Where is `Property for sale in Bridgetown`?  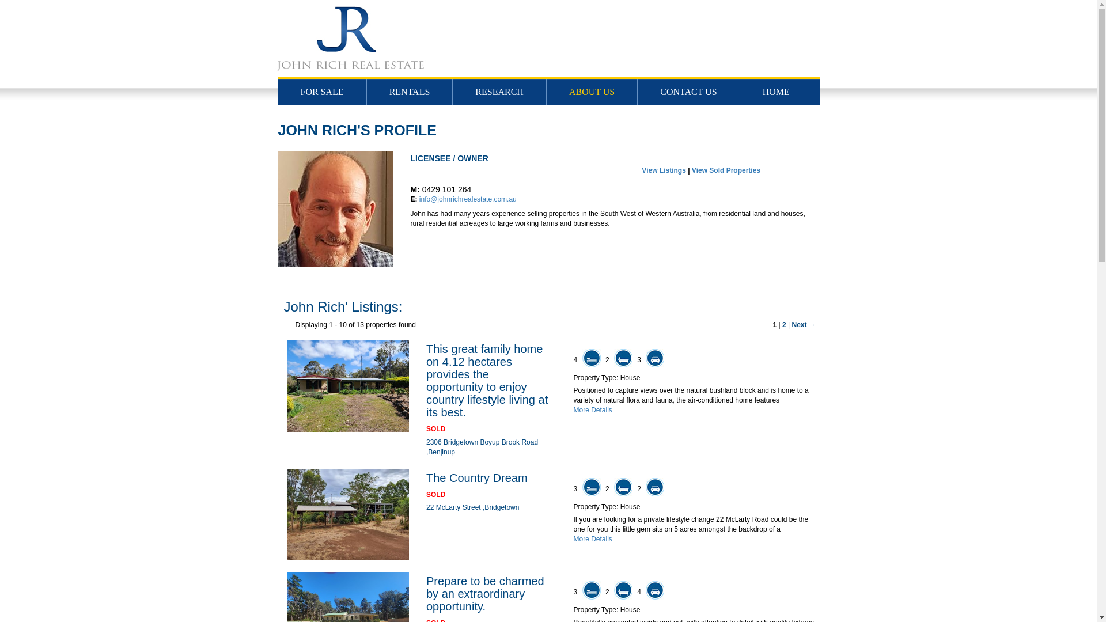
Property for sale in Bridgetown is located at coordinates (348, 515).